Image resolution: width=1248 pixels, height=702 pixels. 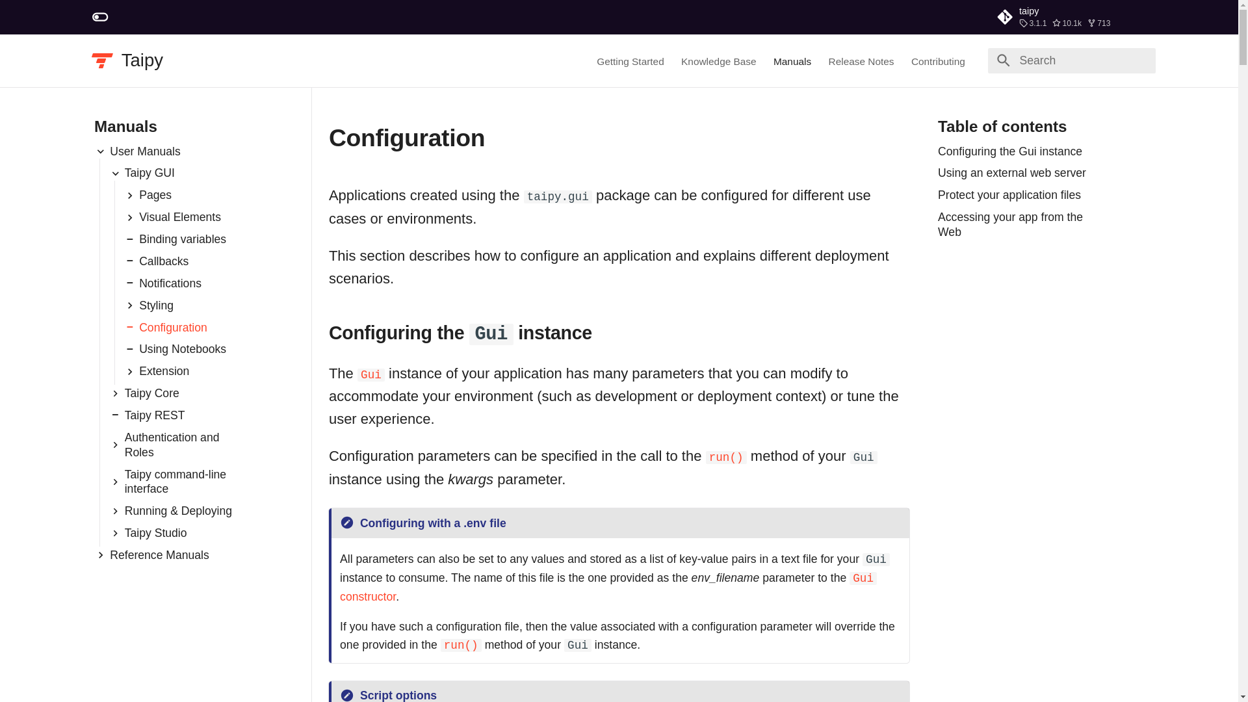 I want to click on Knowledge Base, so click(x=719, y=61).